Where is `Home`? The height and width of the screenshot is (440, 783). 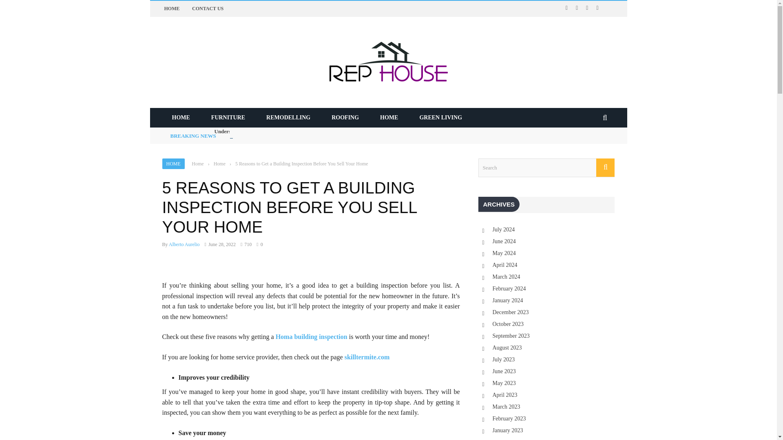
Home is located at coordinates (197, 164).